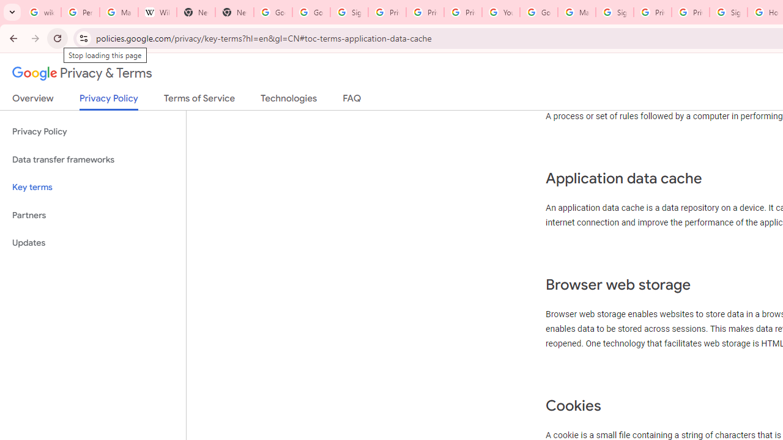 This screenshot has height=440, width=783. What do you see at coordinates (614, 12) in the screenshot?
I see `Sign in - Google Accounts` at bounding box center [614, 12].